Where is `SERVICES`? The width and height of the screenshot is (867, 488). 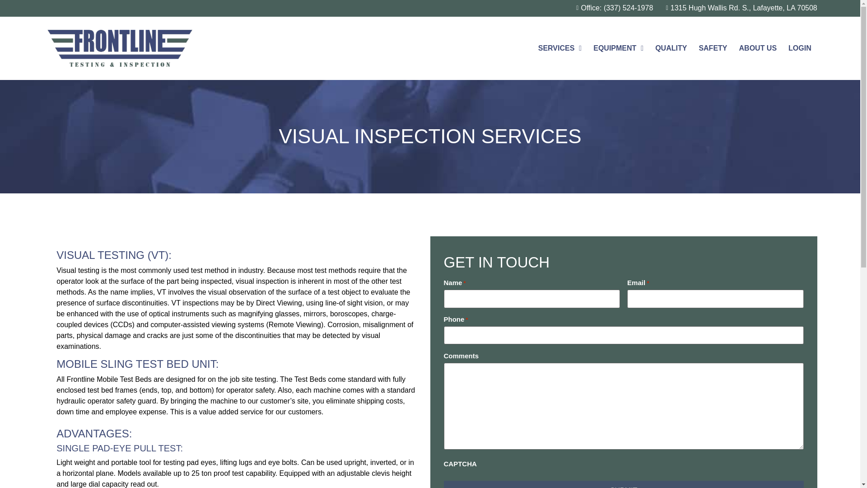
SERVICES is located at coordinates (560, 48).